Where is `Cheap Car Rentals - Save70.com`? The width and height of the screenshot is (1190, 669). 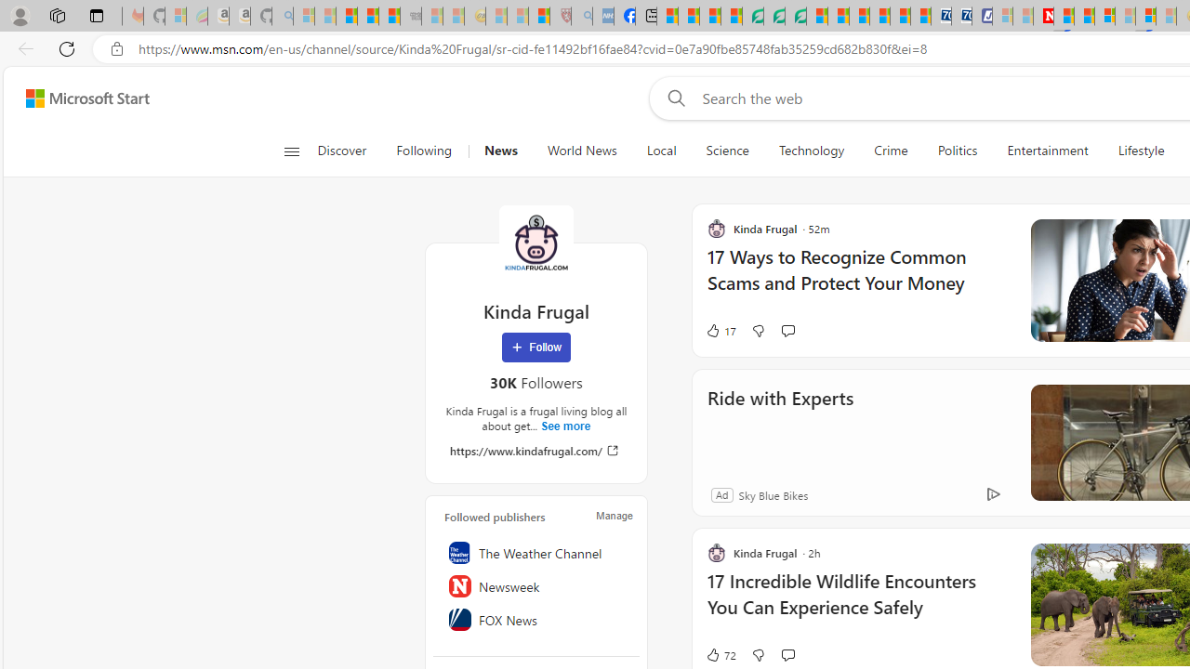 Cheap Car Rentals - Save70.com is located at coordinates (941, 17).